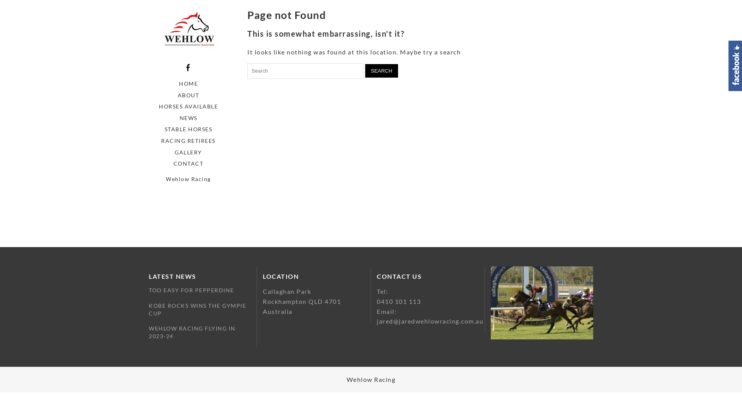  I want to click on ABOUT, so click(189, 95).